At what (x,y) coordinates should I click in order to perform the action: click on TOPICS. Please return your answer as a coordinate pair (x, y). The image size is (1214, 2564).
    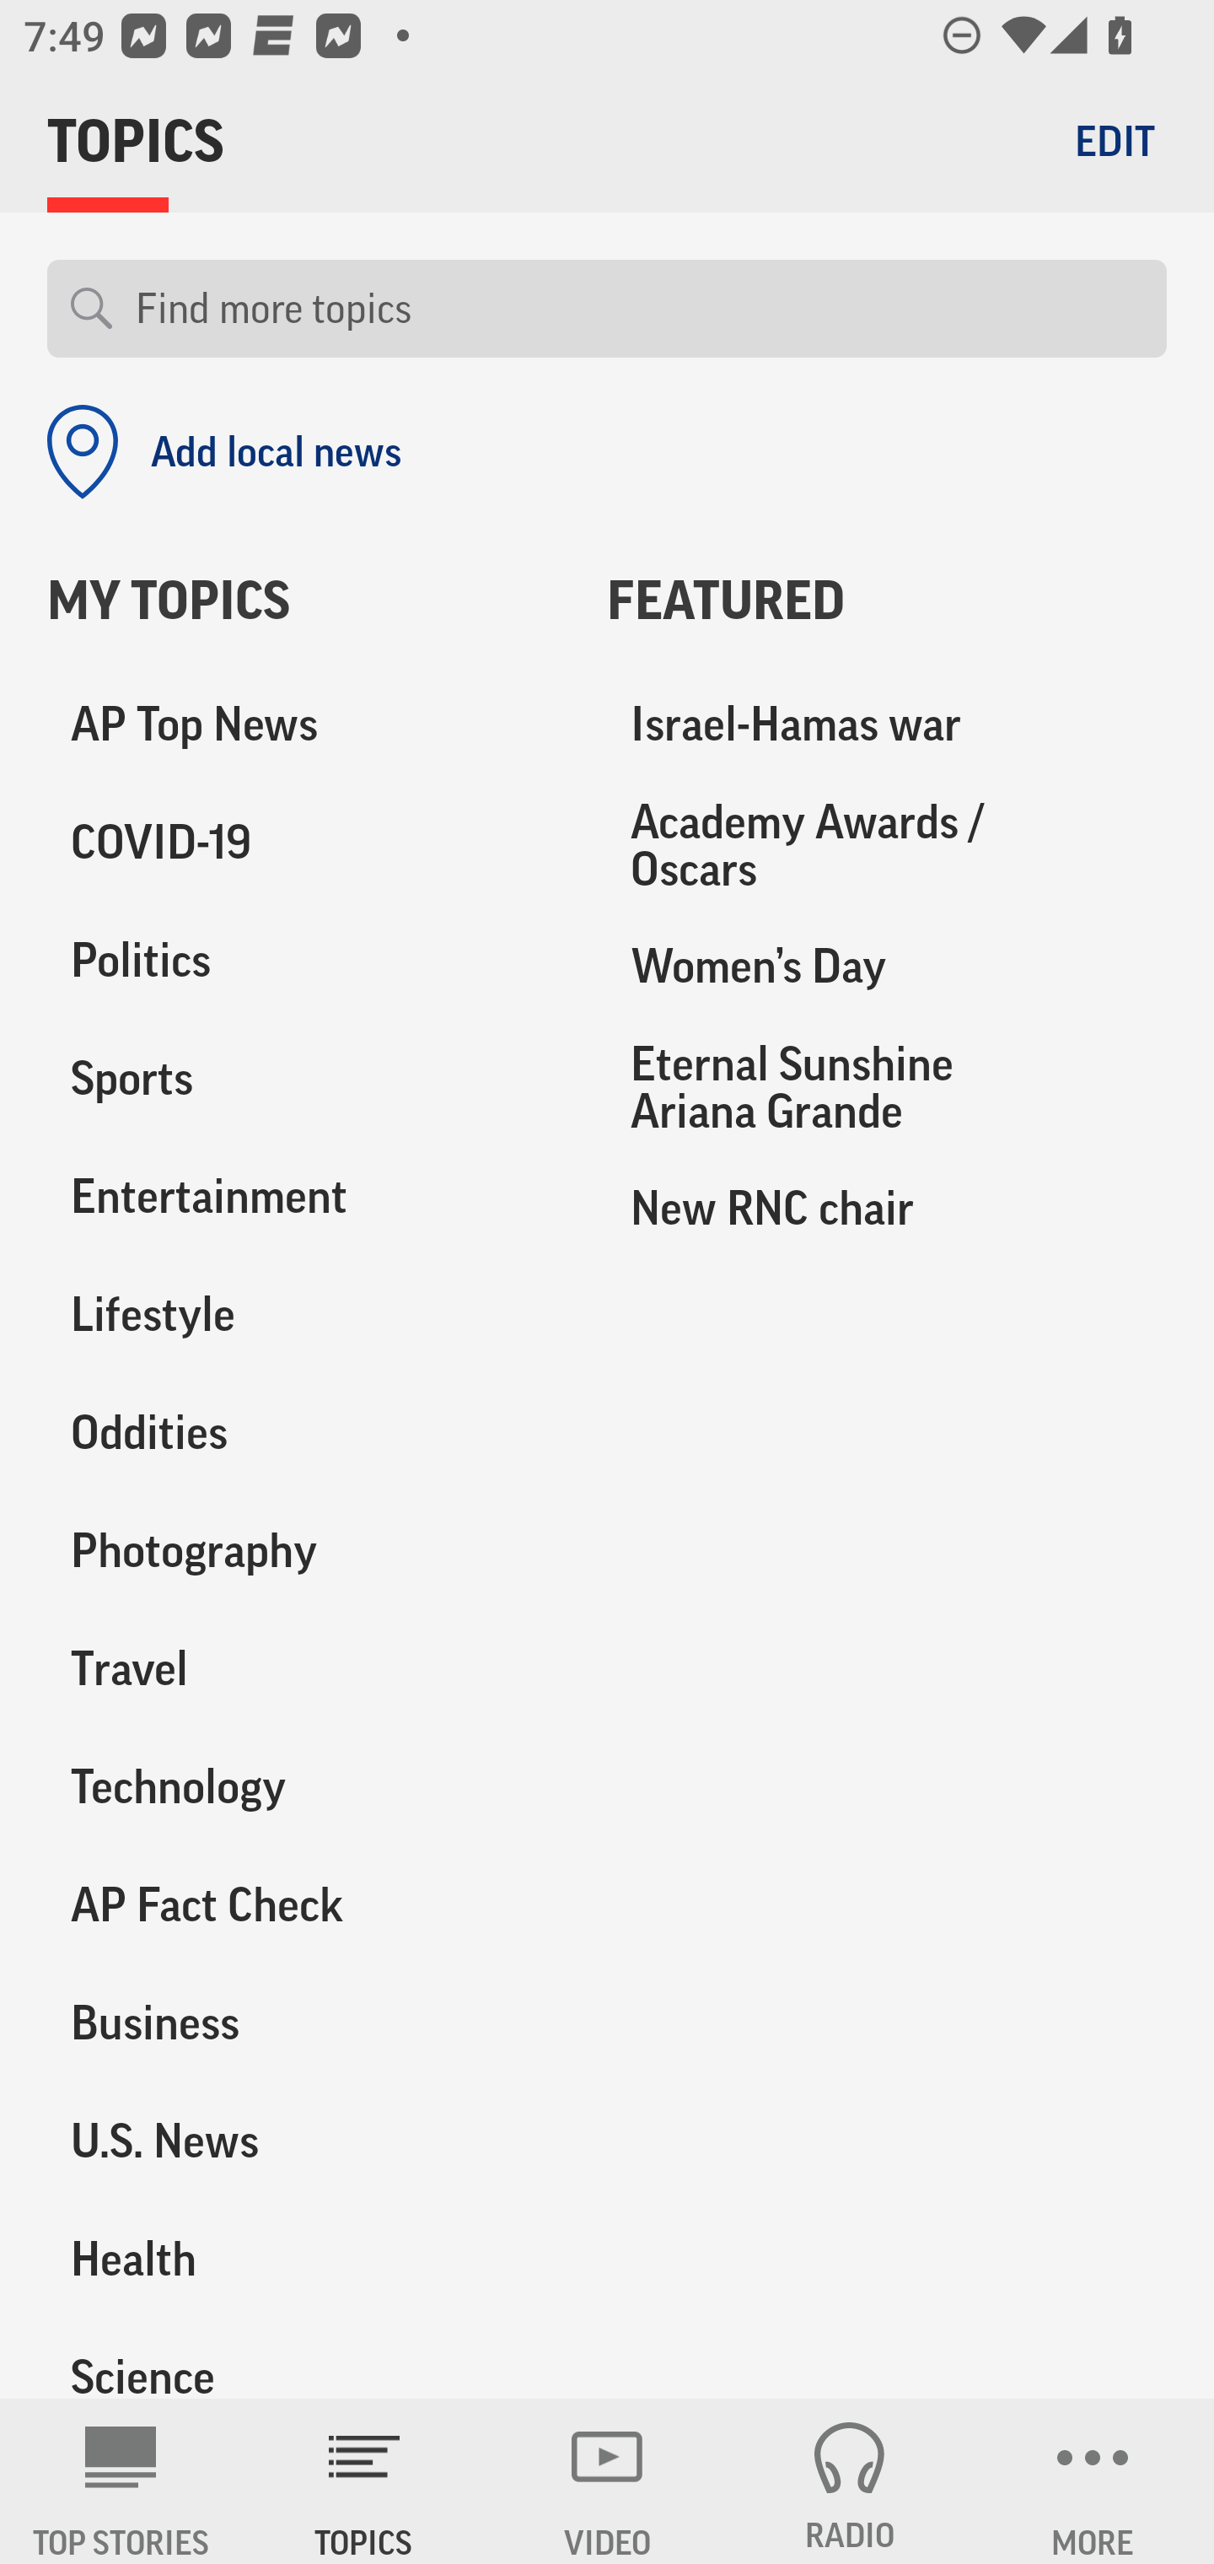
    Looking at the image, I should click on (364, 2481).